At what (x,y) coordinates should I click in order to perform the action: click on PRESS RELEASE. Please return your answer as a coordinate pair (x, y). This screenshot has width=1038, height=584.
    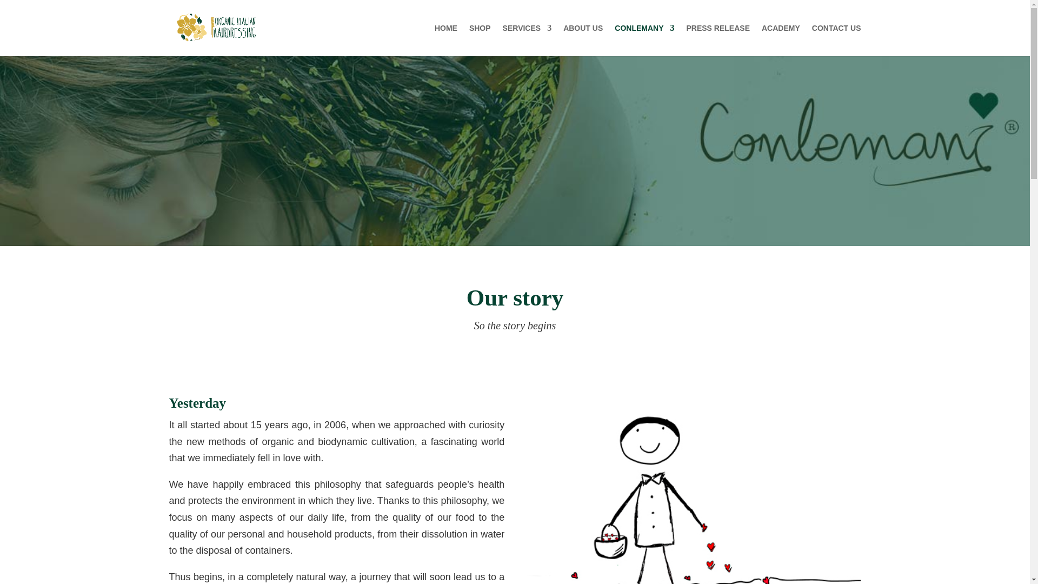
    Looking at the image, I should click on (718, 40).